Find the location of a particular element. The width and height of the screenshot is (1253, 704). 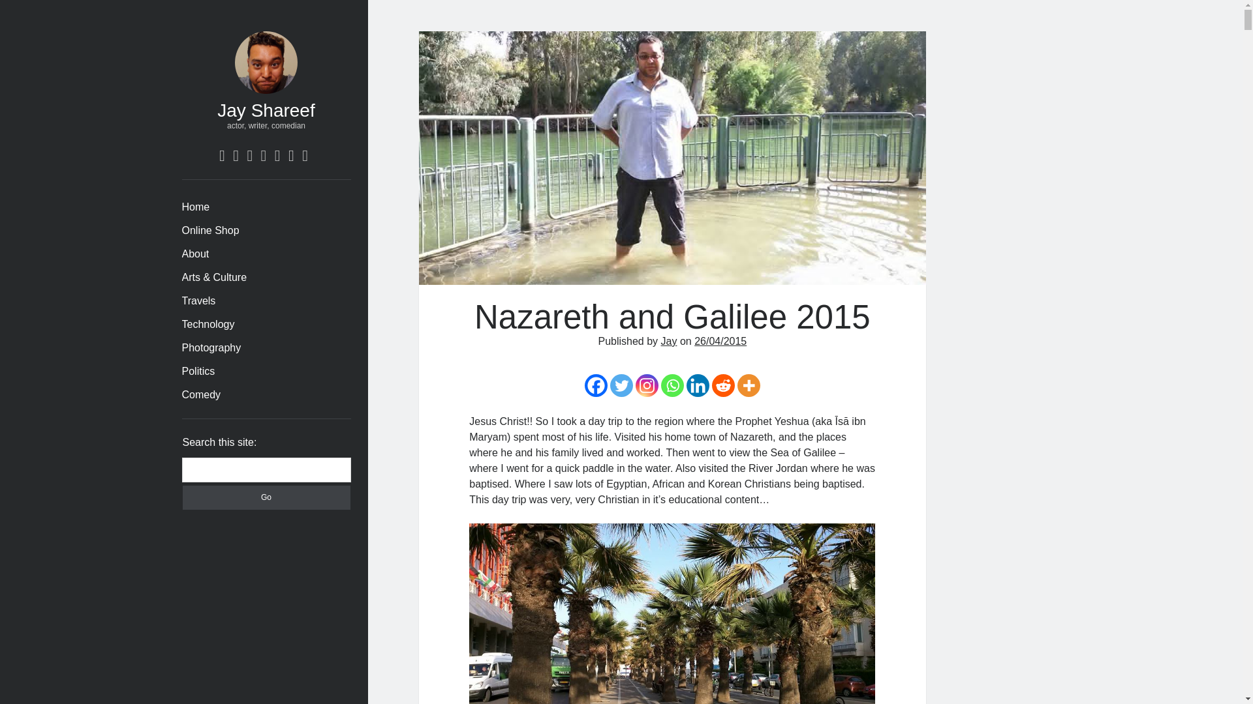

Jay Shareef is located at coordinates (265, 110).